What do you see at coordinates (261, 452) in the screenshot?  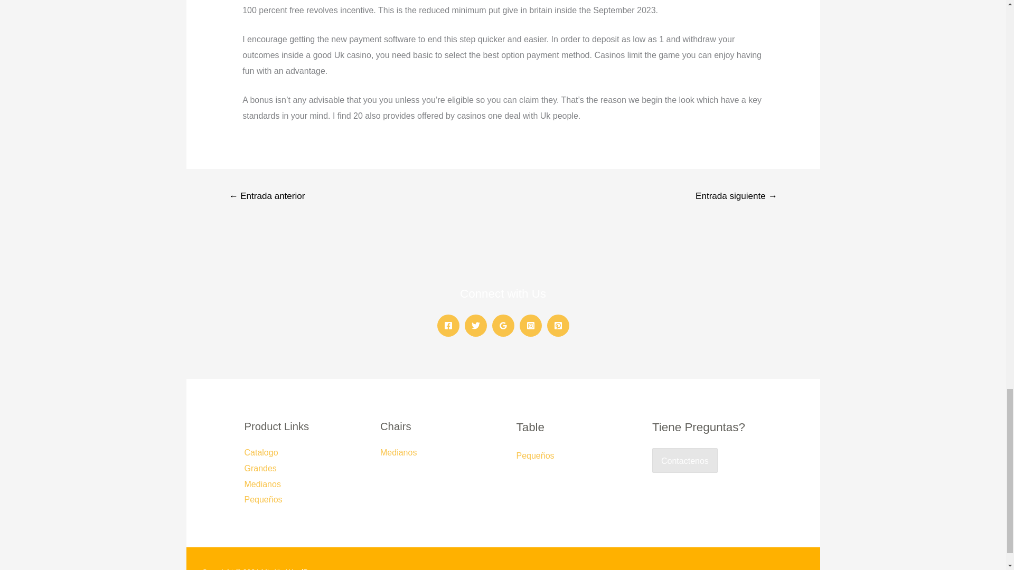 I see `Catalogo` at bounding box center [261, 452].